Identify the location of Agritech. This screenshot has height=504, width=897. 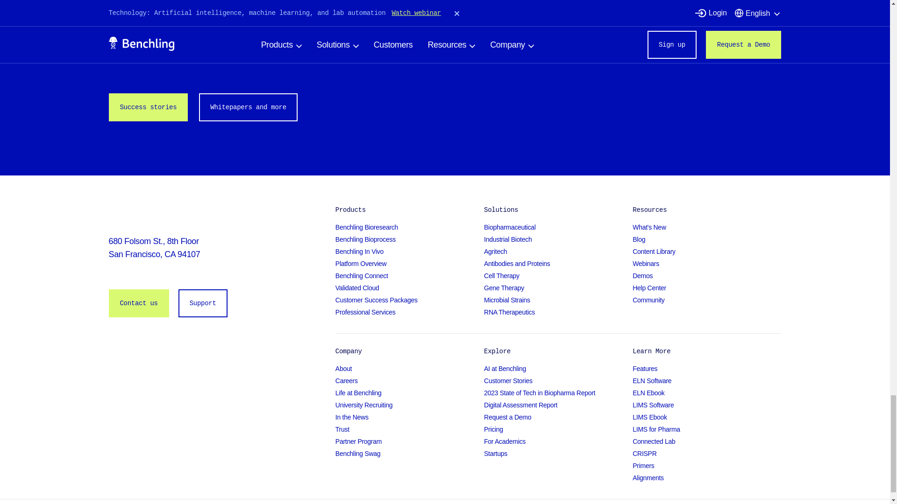
(558, 251).